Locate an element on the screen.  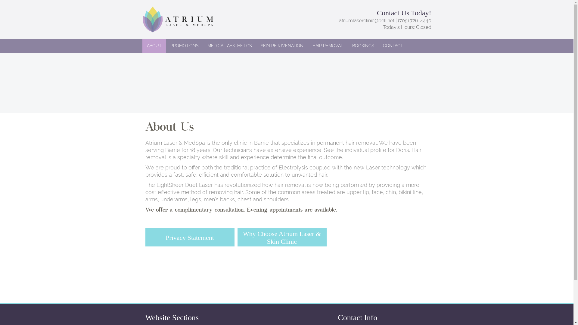
BOOKINGS is located at coordinates (363, 46).